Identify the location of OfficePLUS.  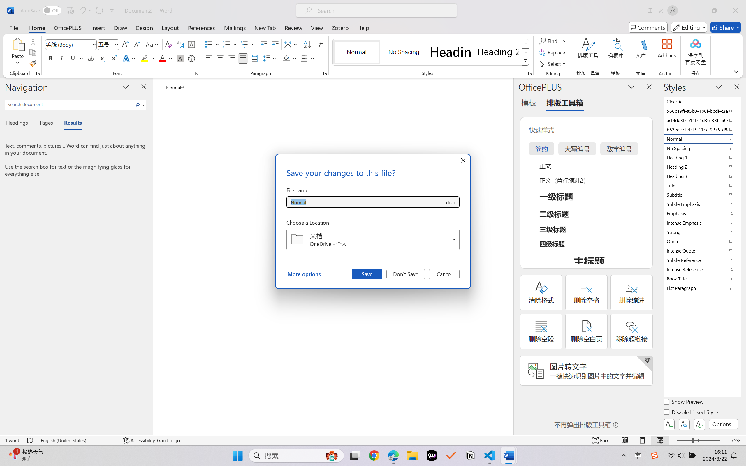
(68, 27).